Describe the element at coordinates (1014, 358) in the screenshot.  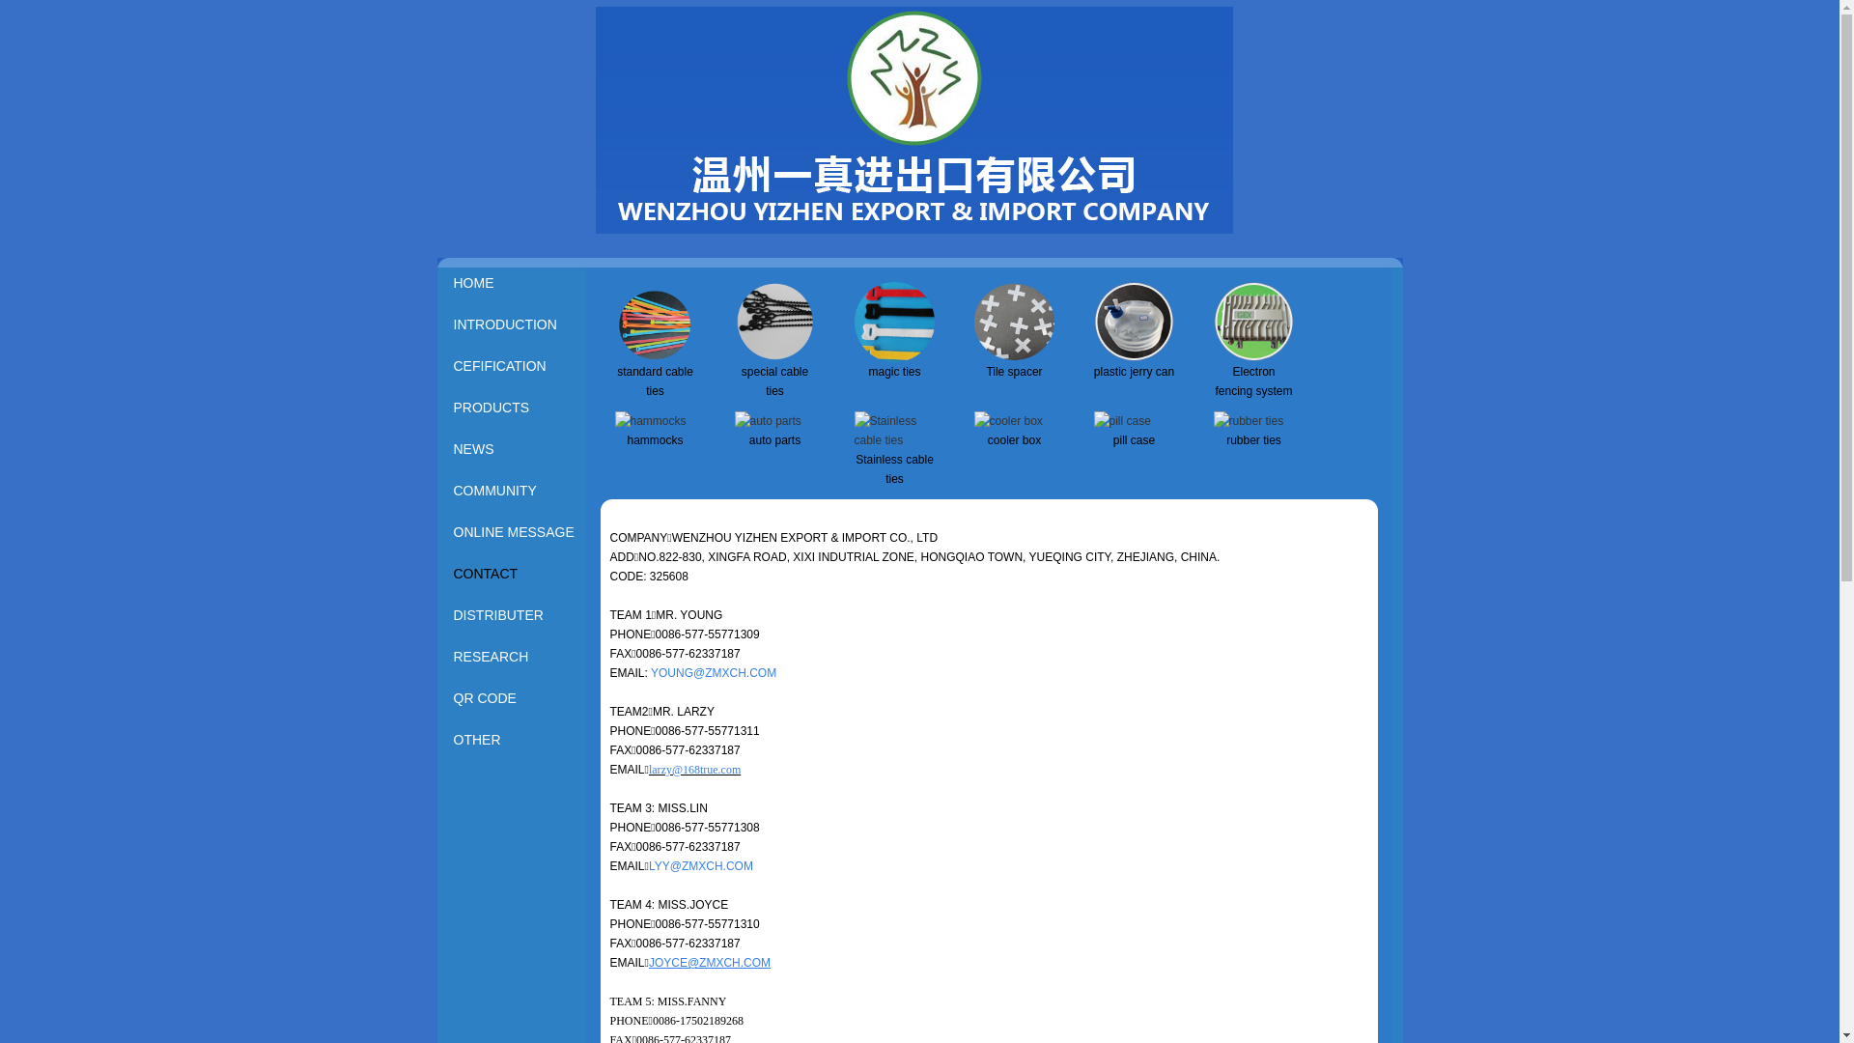
I see `Tile spacer` at that location.